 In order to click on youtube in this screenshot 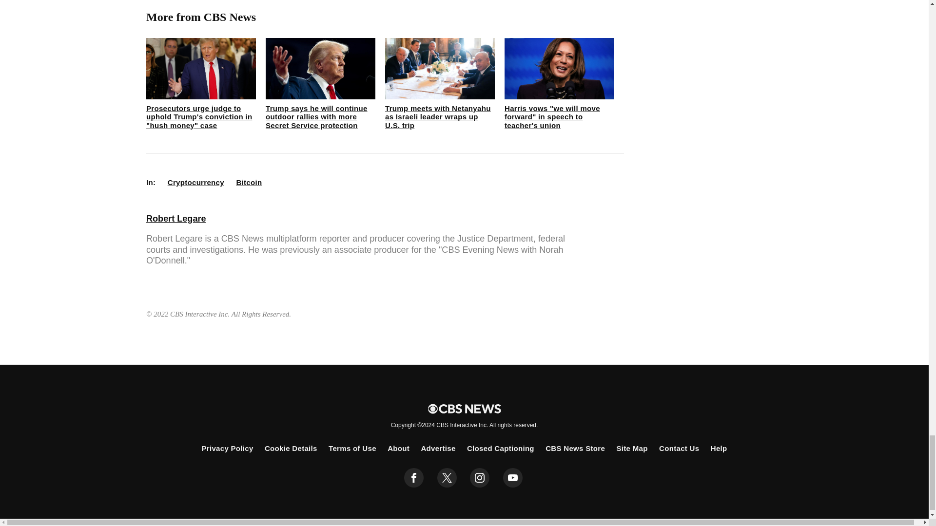, I will do `click(513, 478)`.